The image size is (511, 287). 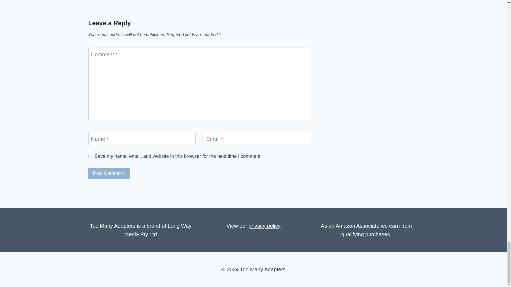 I want to click on yes, so click(x=90, y=157).